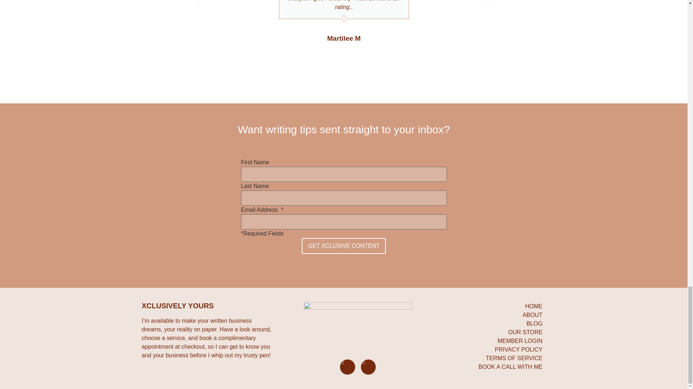  Describe the element at coordinates (493, 341) in the screenshot. I see `MEMBER LOGIN` at that location.